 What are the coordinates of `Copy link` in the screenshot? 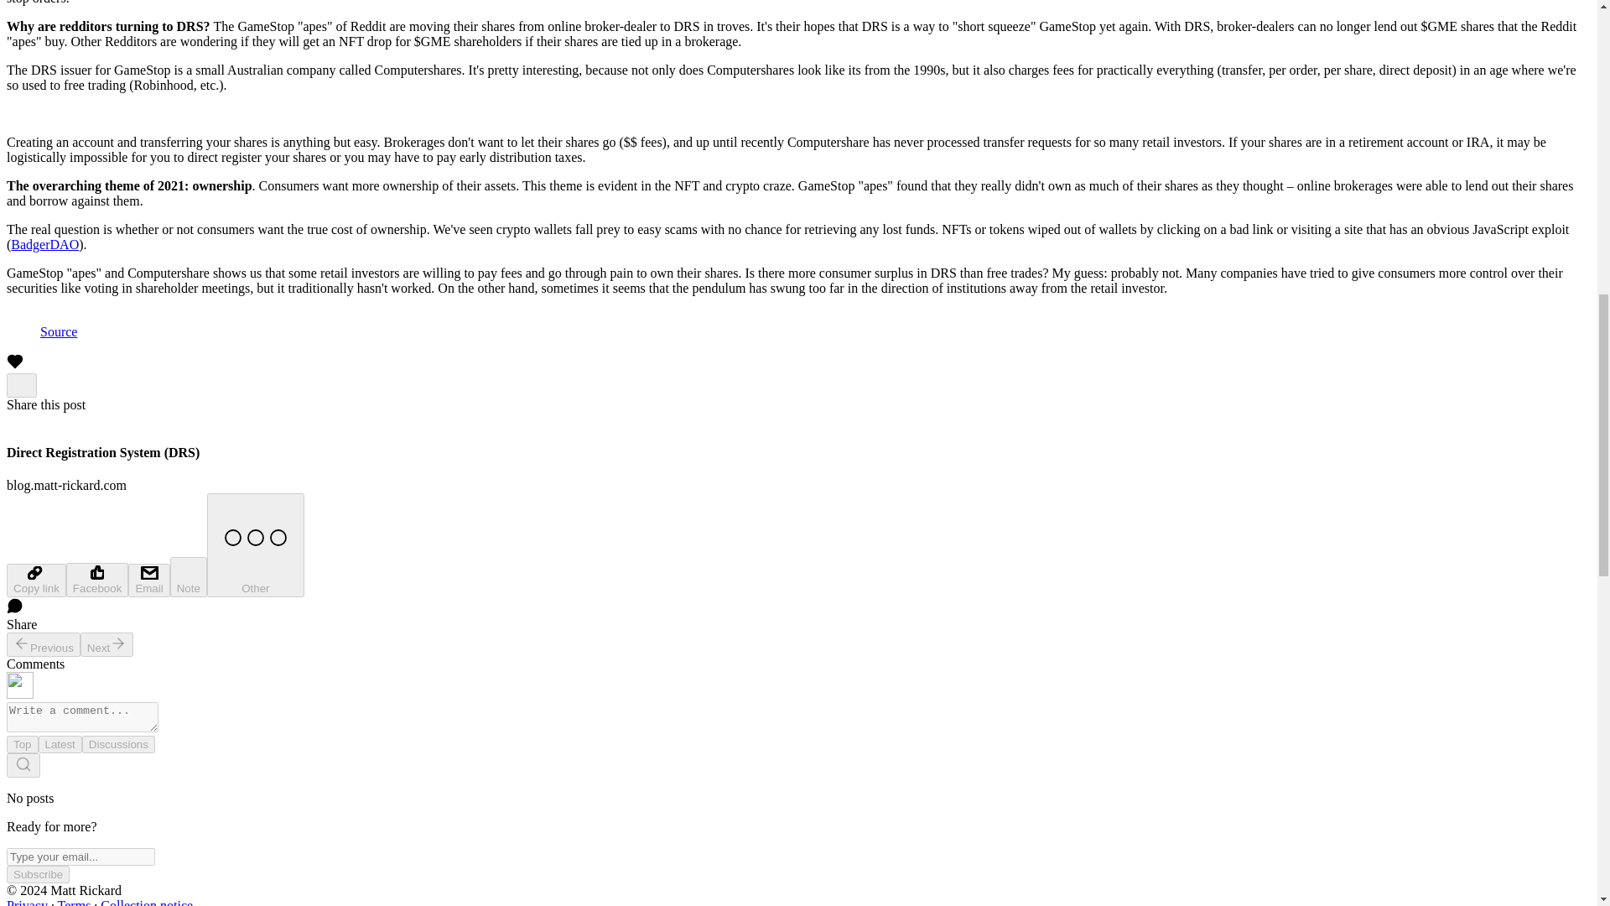 It's located at (35, 580).